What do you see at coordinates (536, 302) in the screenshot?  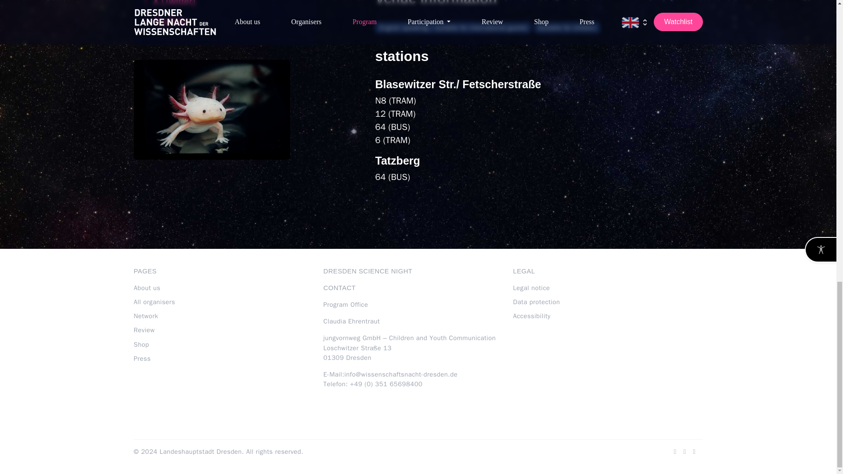 I see `Data protection` at bounding box center [536, 302].